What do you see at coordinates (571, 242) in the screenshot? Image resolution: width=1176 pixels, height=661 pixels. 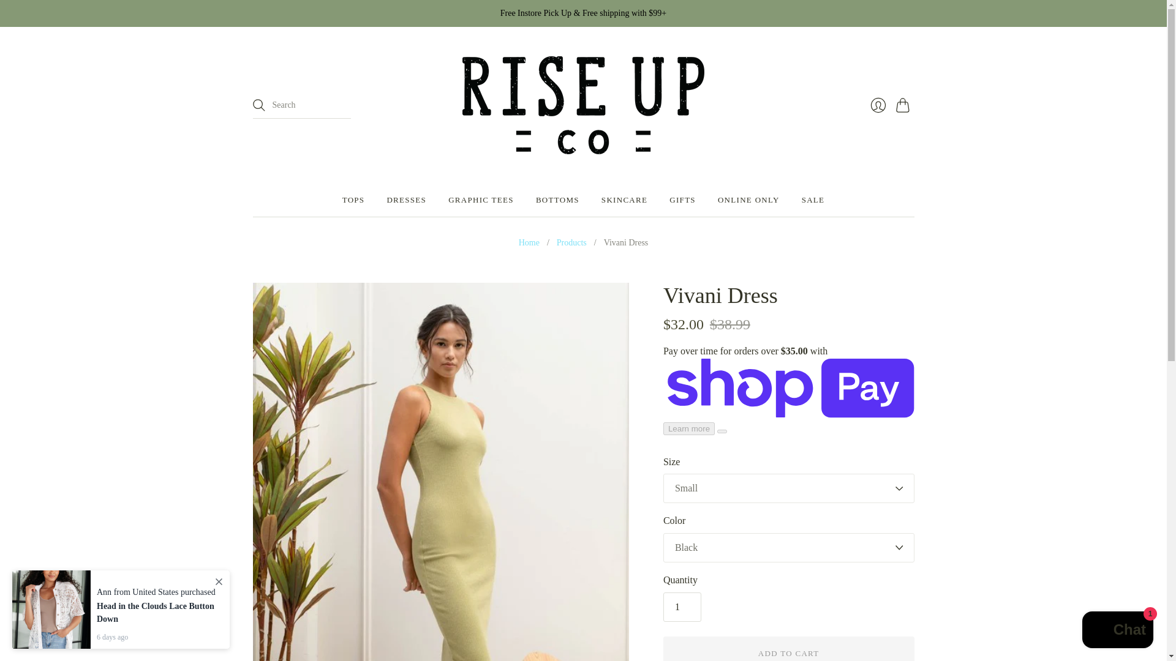 I see `Products` at bounding box center [571, 242].